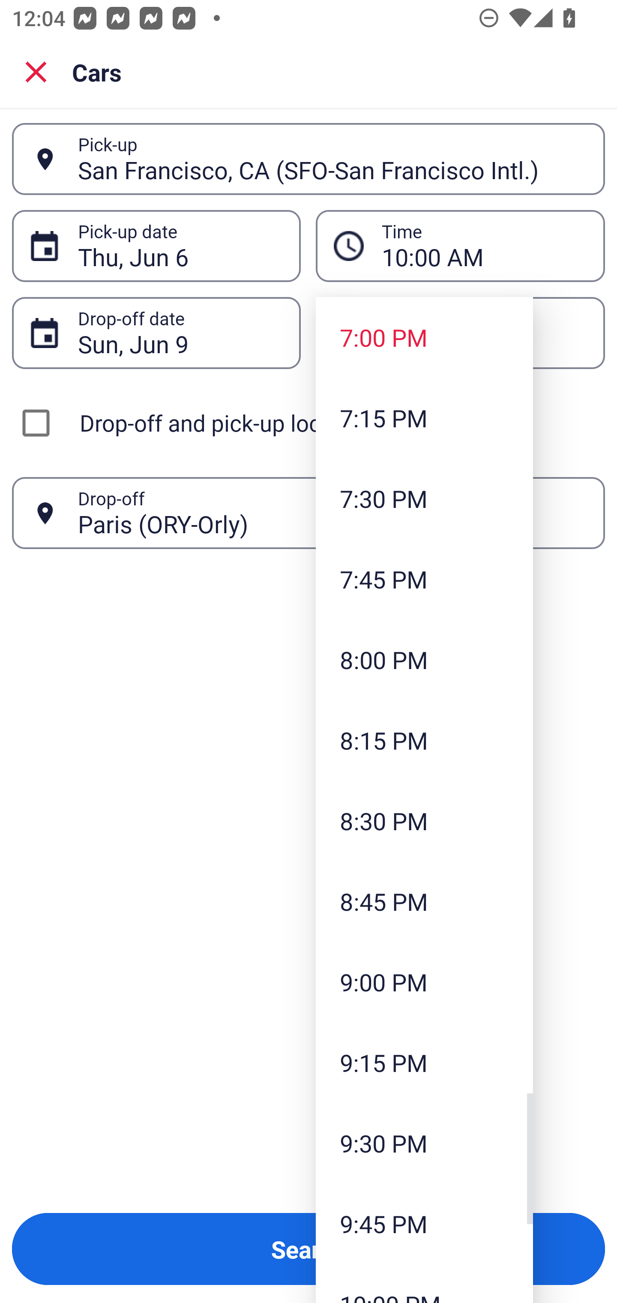 This screenshot has height=1303, width=617. What do you see at coordinates (424, 498) in the screenshot?
I see `7:30 PM` at bounding box center [424, 498].